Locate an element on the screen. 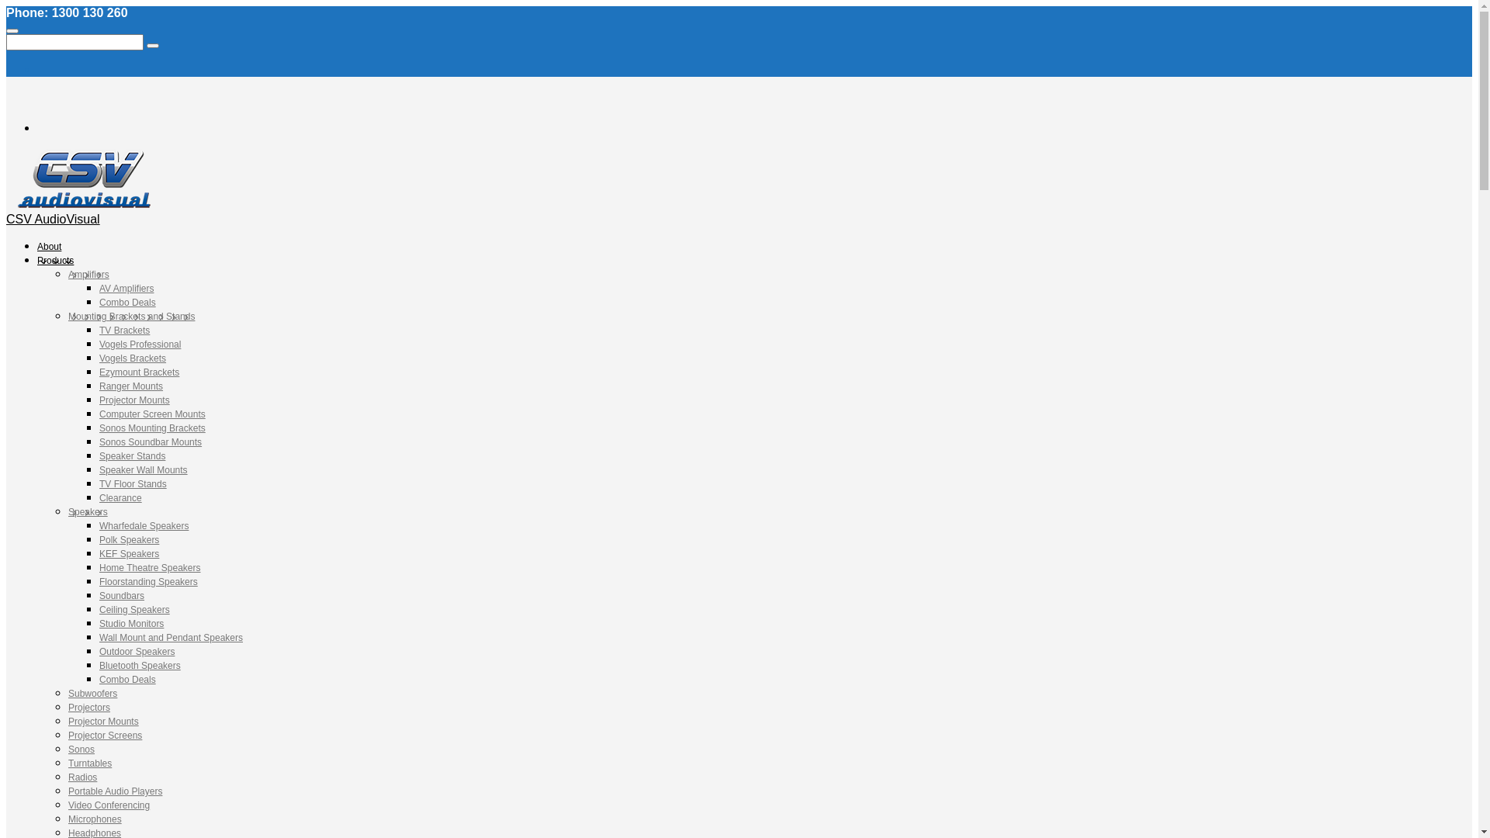  Outdoor Speakers is located at coordinates (137, 652).